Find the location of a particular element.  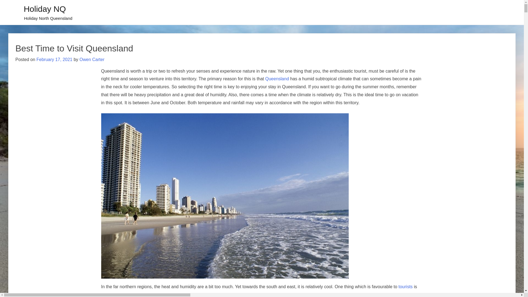

Owen Carter is located at coordinates (92, 59).